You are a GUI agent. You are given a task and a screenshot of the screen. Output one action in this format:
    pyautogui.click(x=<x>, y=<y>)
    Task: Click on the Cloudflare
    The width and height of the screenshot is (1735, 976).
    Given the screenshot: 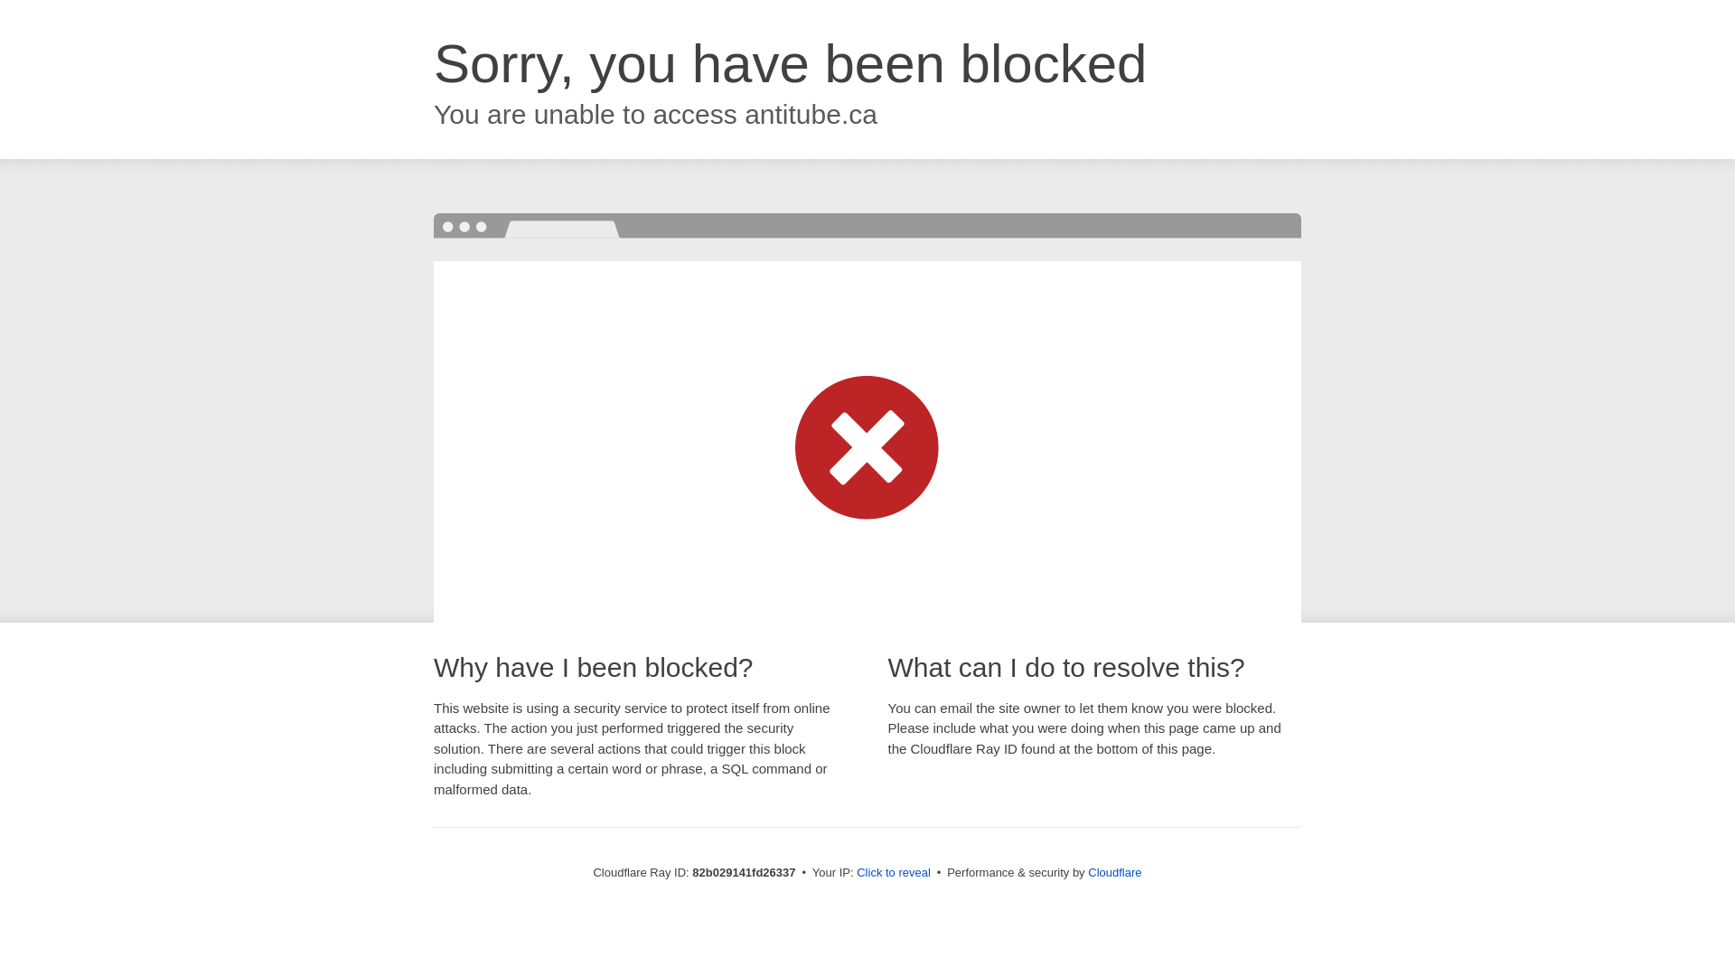 What is the action you would take?
    pyautogui.click(x=1115, y=873)
    